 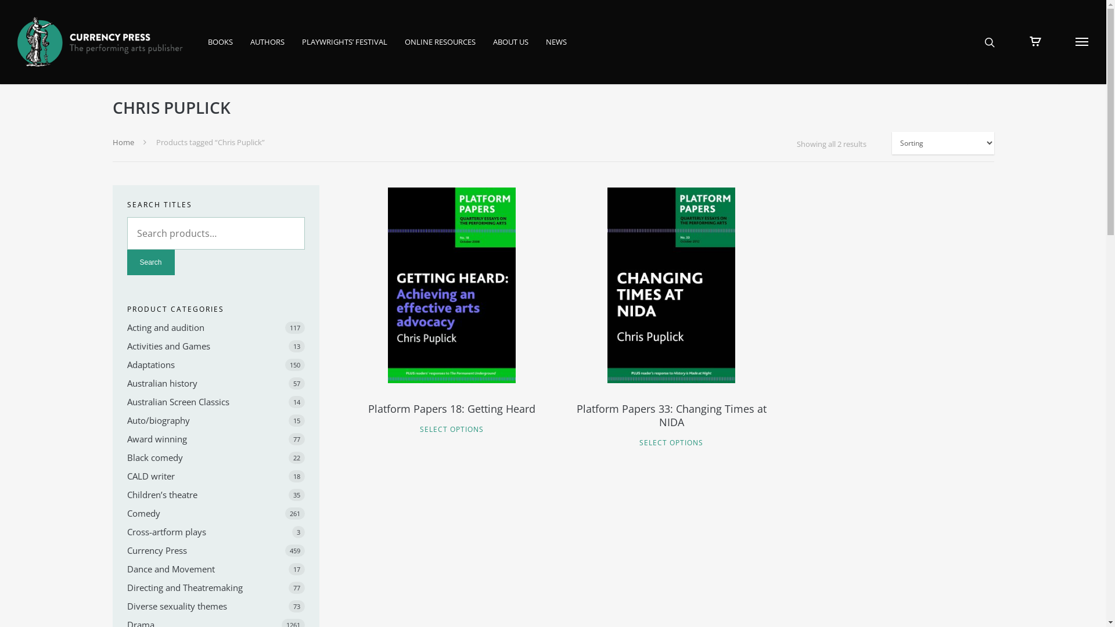 I want to click on Acting and audition, so click(x=216, y=327).